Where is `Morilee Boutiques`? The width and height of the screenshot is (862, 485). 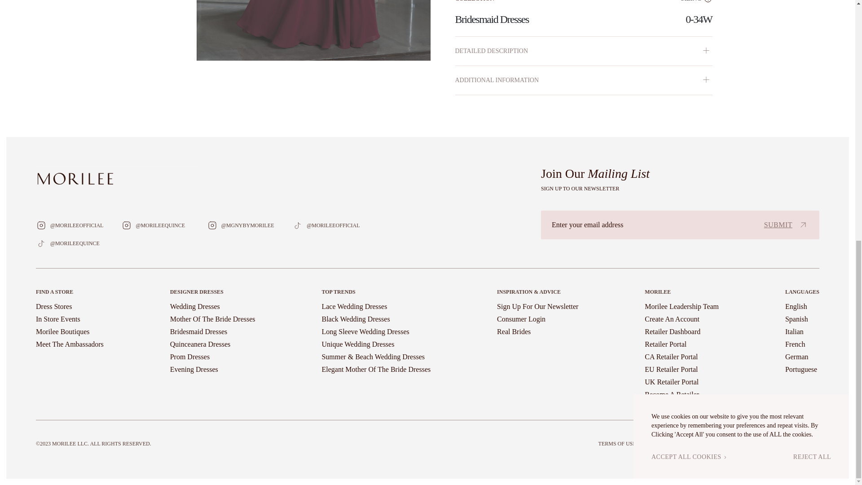
Morilee Boutiques is located at coordinates (63, 331).